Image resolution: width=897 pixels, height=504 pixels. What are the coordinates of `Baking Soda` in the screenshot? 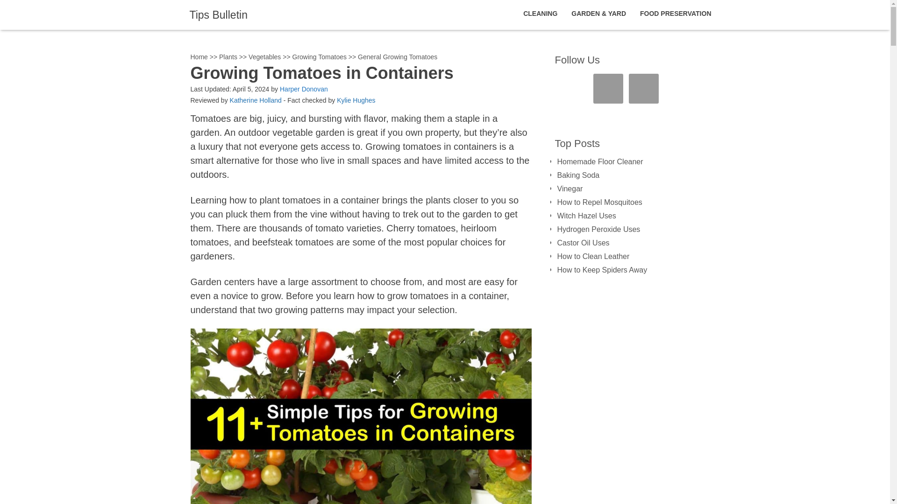 It's located at (578, 175).